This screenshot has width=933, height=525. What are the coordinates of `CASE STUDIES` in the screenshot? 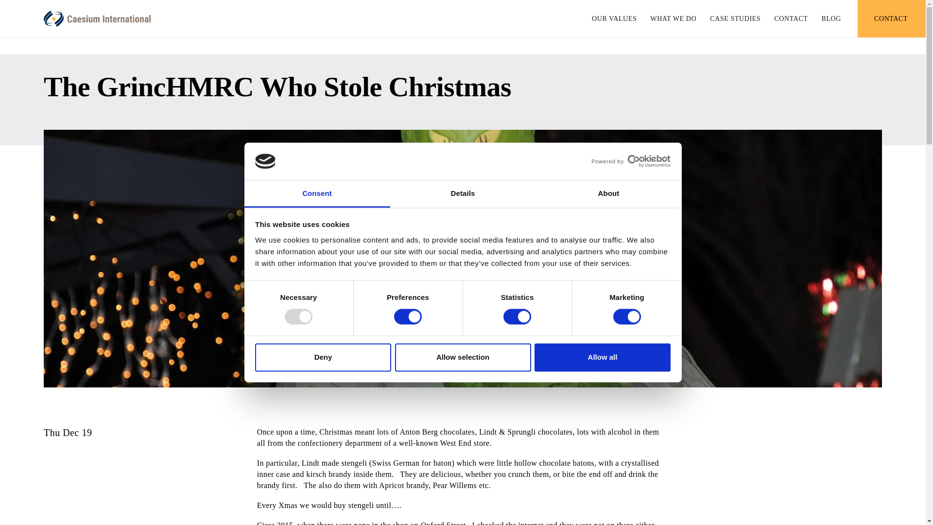 It's located at (735, 19).